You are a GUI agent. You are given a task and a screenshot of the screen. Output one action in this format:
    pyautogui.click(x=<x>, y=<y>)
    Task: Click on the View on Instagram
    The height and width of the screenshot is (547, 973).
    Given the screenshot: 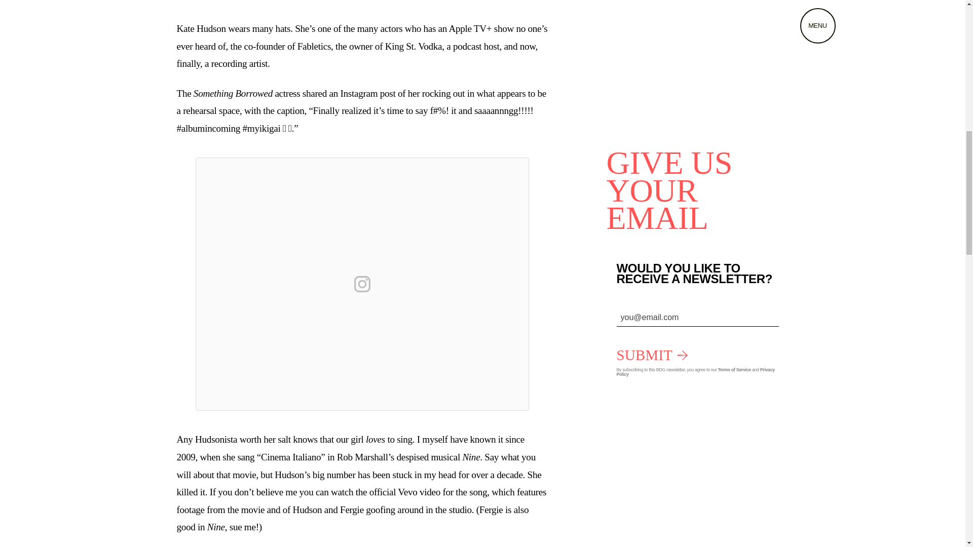 What is the action you would take?
    pyautogui.click(x=361, y=284)
    